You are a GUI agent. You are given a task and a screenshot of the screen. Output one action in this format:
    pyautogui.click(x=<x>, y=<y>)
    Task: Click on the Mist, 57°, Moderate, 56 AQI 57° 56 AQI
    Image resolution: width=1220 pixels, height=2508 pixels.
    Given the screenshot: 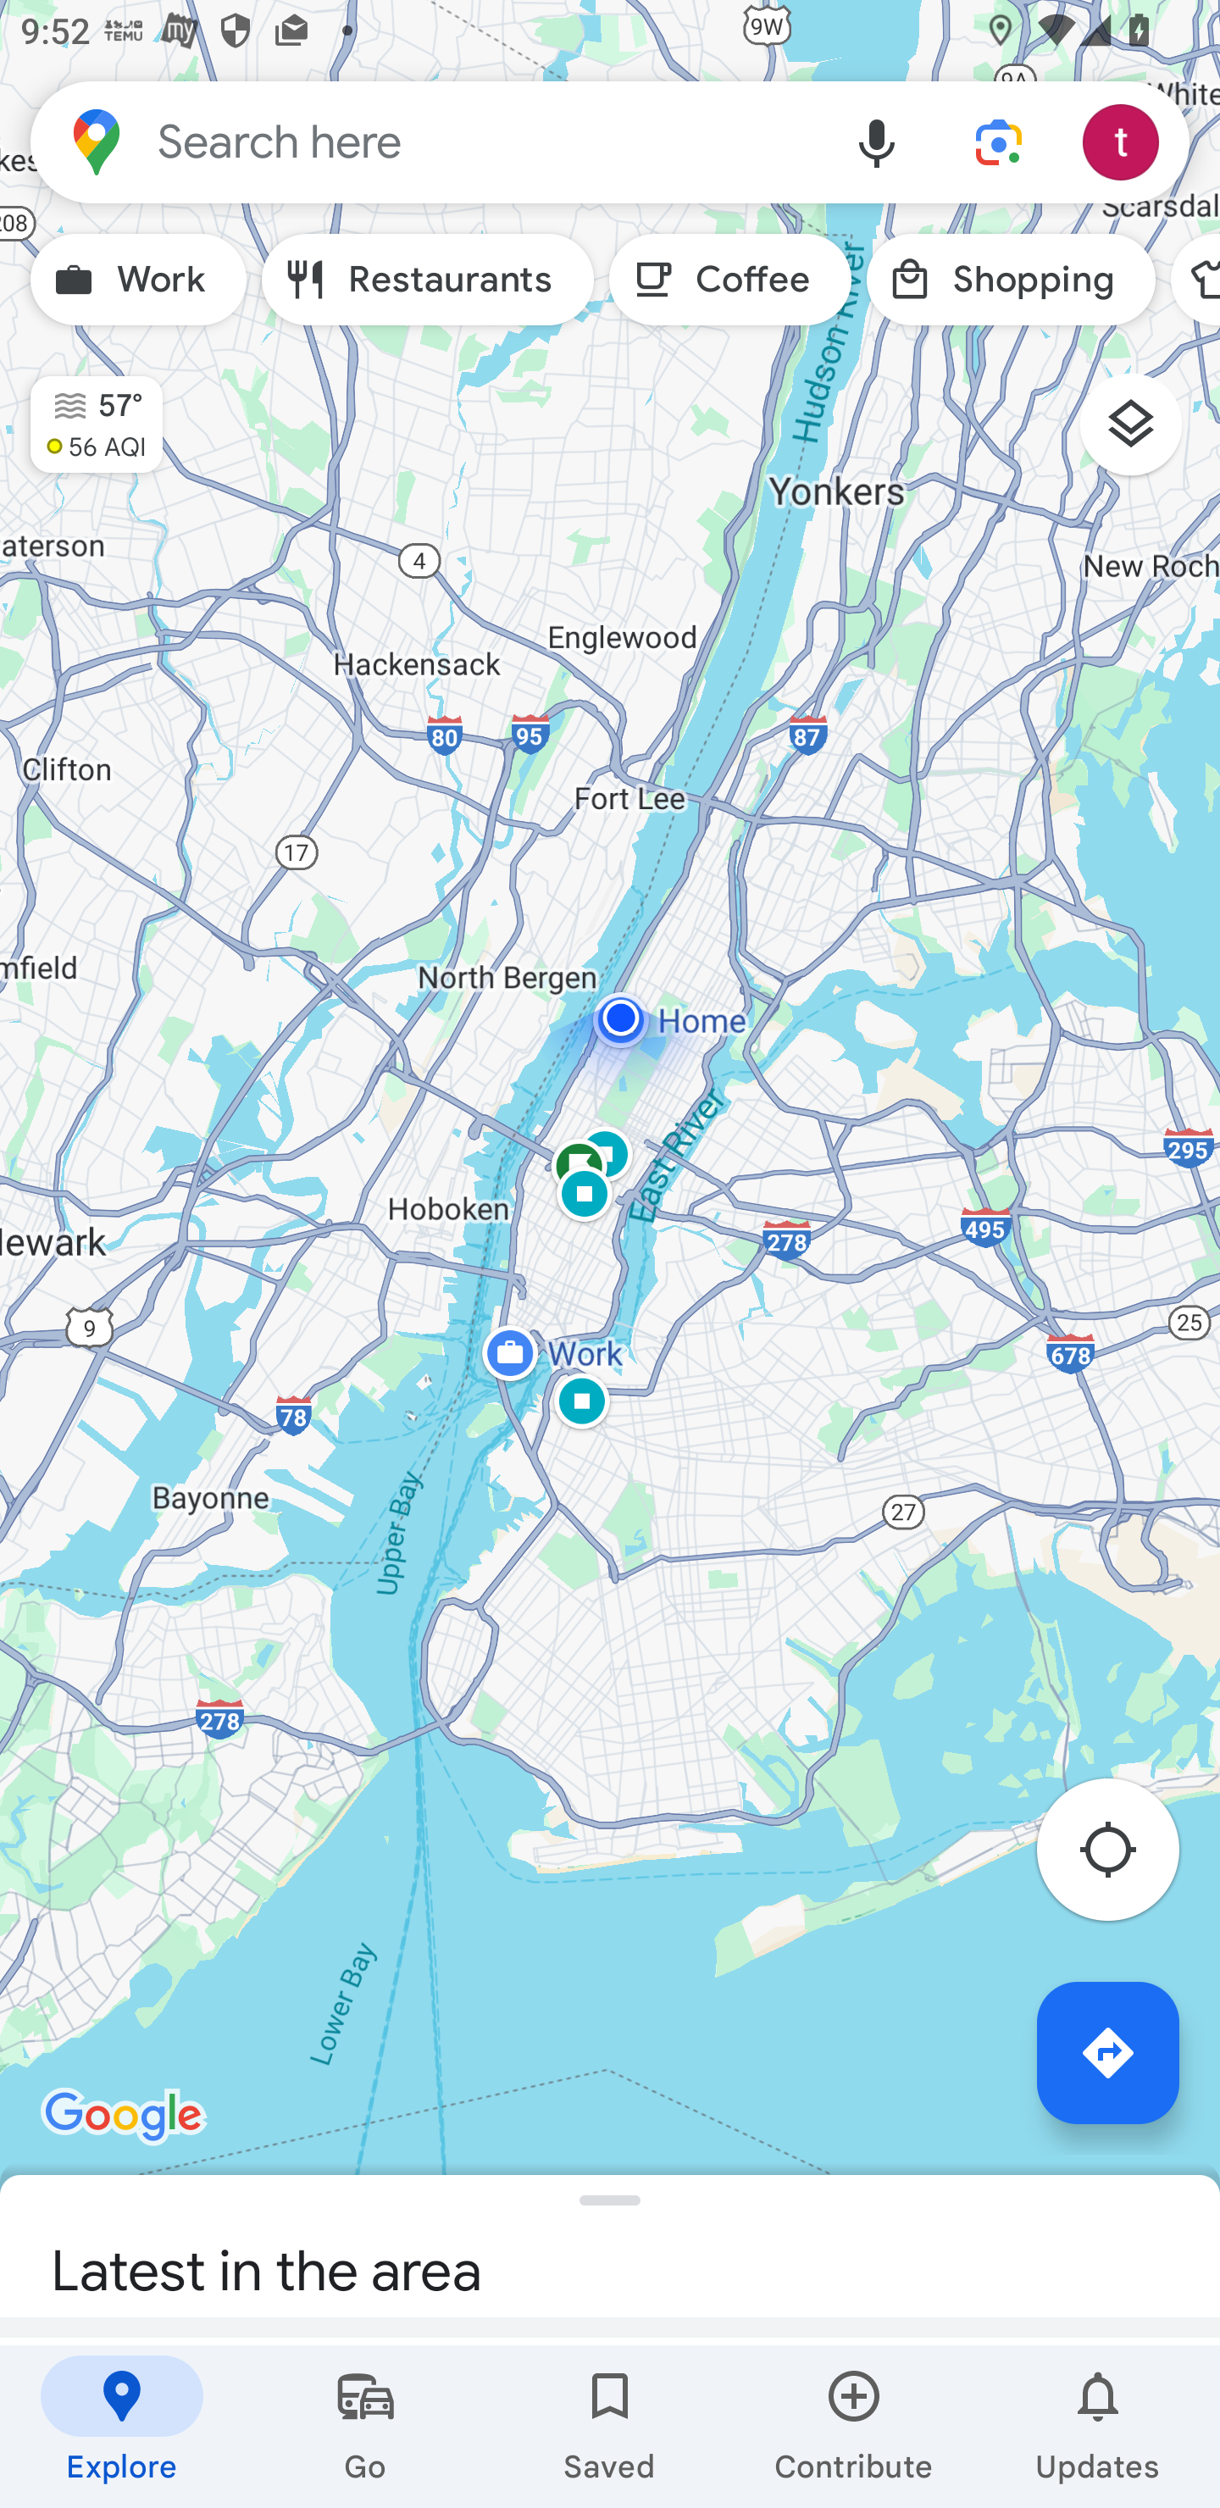 What is the action you would take?
    pyautogui.click(x=81, y=412)
    